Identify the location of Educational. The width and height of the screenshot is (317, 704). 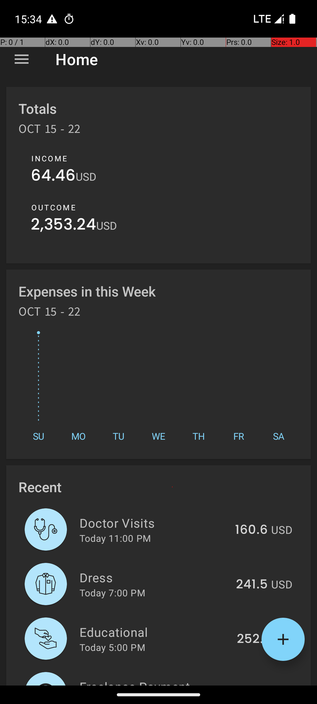
(155, 632).